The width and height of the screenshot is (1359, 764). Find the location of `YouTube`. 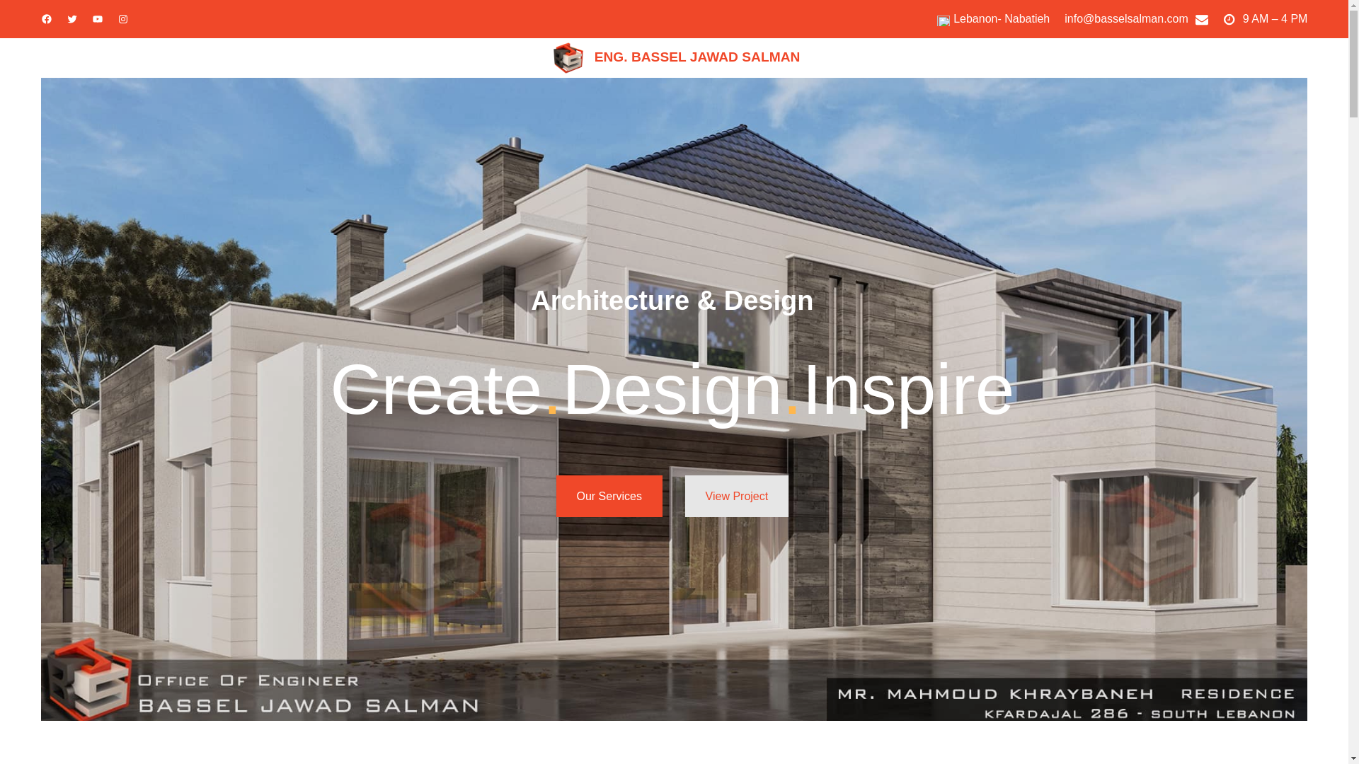

YouTube is located at coordinates (98, 18).